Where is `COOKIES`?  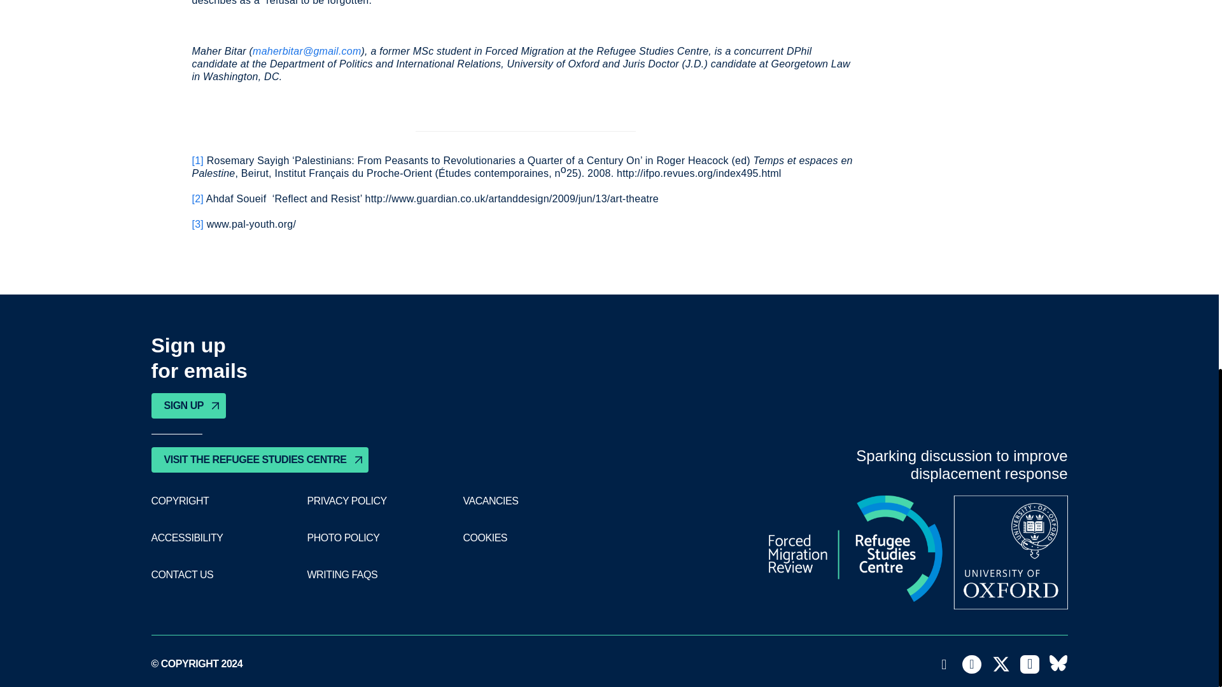
COOKIES is located at coordinates (485, 538).